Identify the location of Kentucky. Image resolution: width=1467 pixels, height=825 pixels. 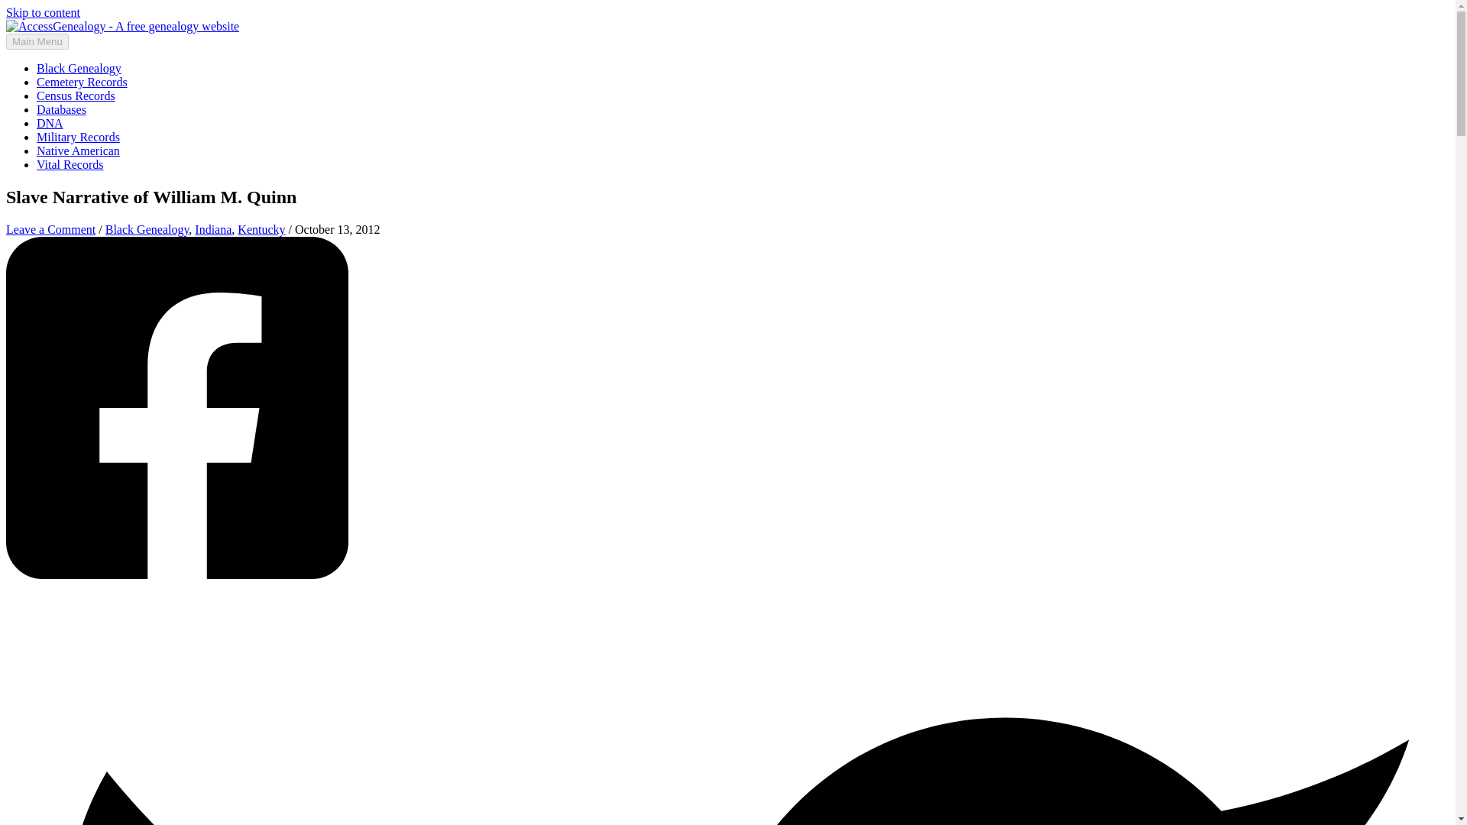
(261, 229).